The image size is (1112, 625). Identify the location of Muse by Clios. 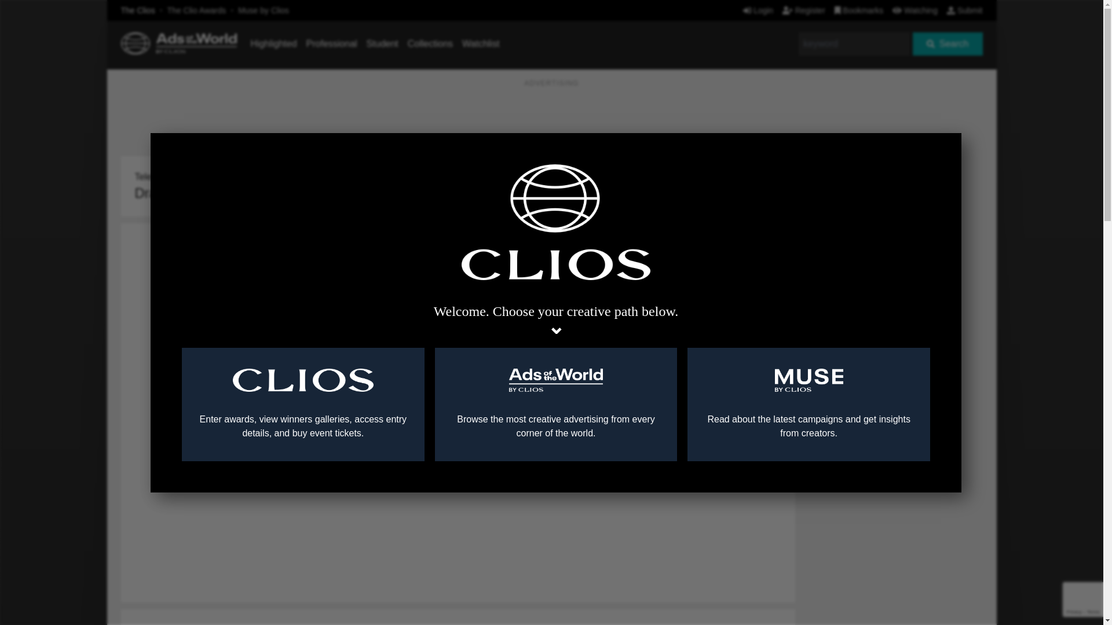
(263, 10).